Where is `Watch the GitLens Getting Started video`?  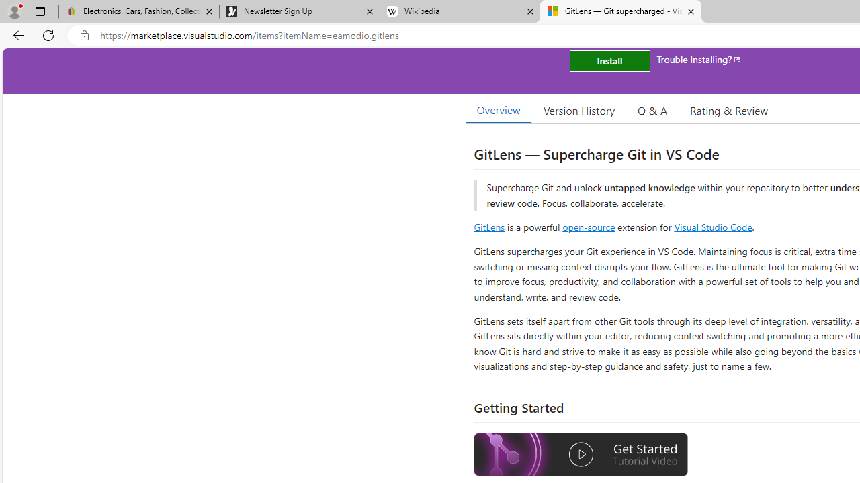 Watch the GitLens Getting Started video is located at coordinates (581, 456).